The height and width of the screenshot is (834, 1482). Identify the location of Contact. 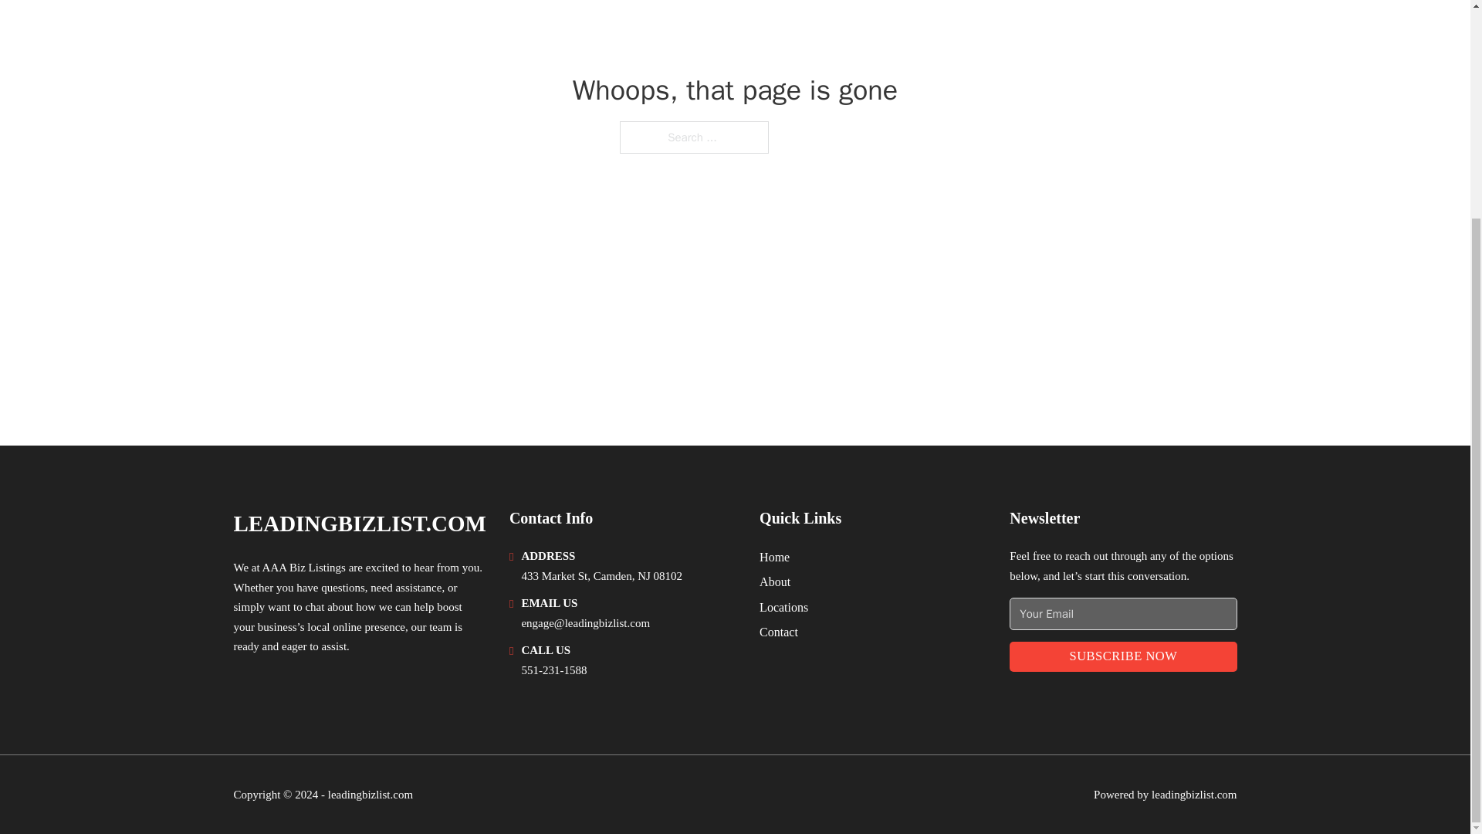
(778, 632).